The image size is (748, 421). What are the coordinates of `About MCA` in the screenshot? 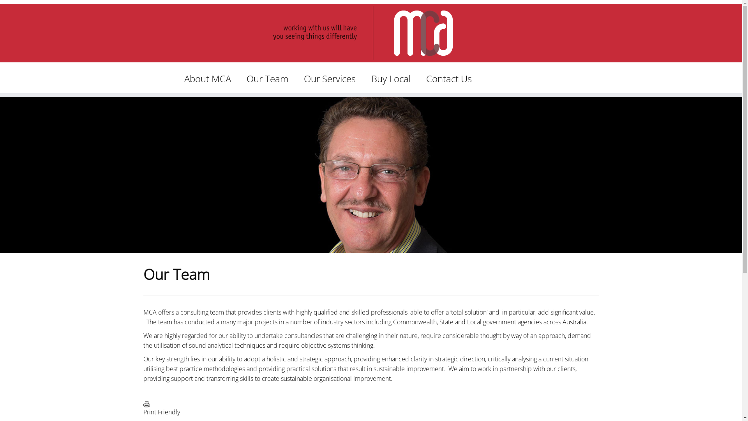 It's located at (210, 79).